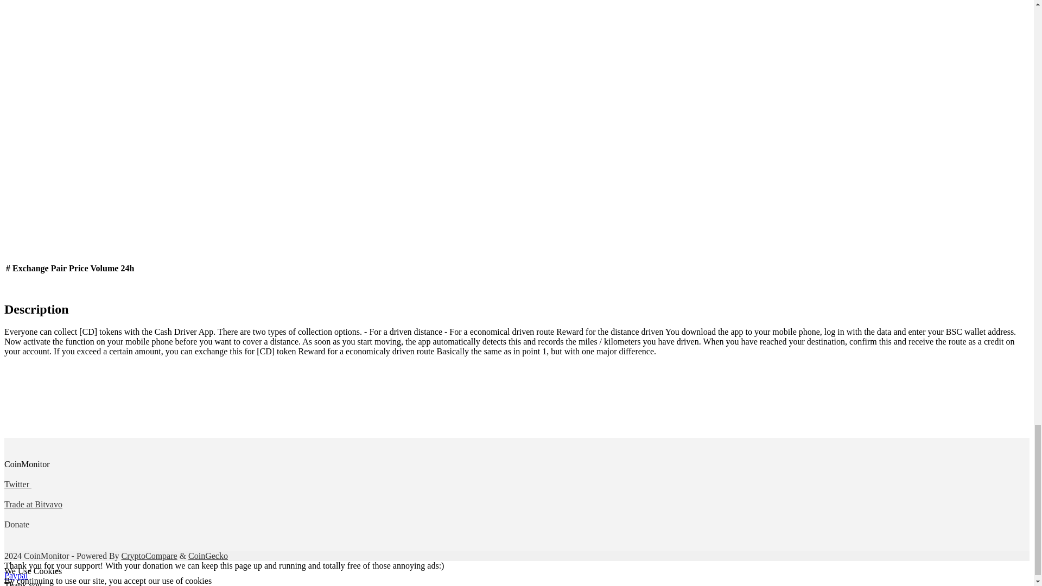  I want to click on Twitter , so click(17, 484).